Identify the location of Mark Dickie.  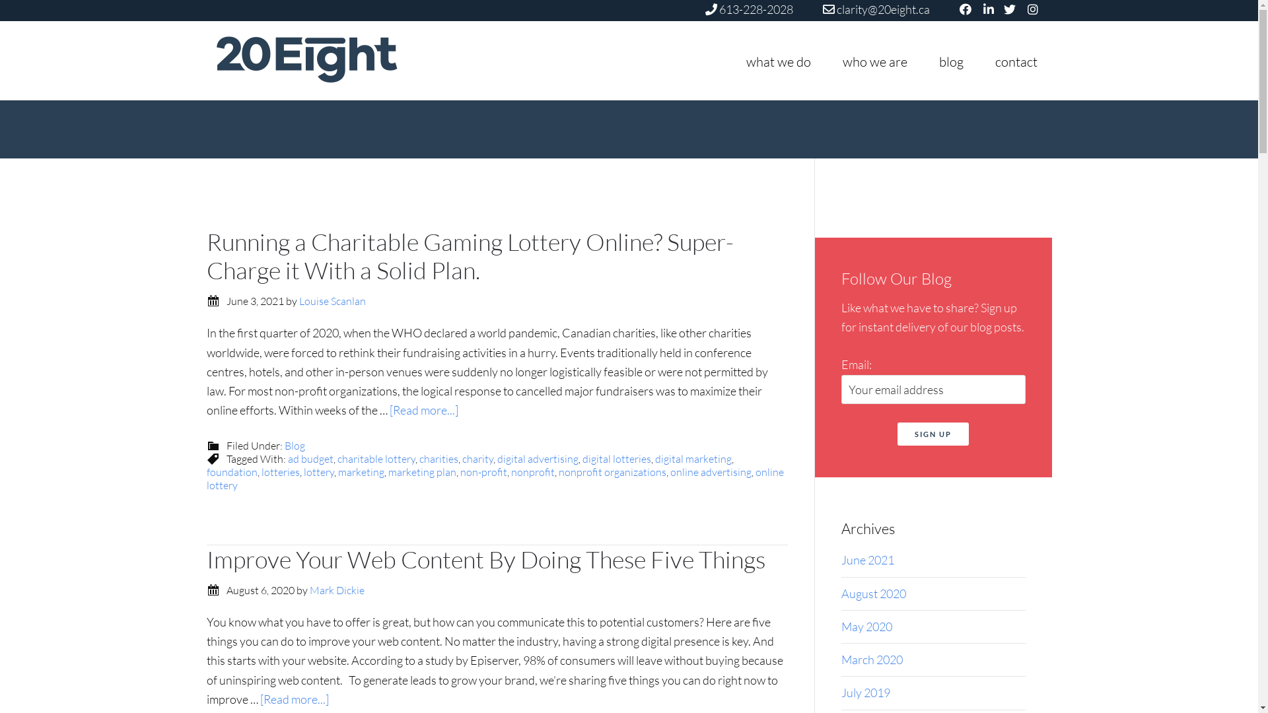
(337, 590).